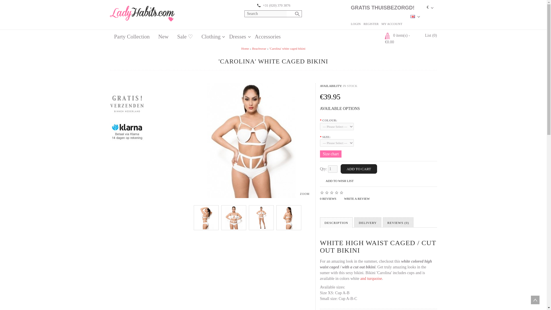 The image size is (551, 310). Describe the element at coordinates (355, 24) in the screenshot. I see `LOGIN` at that location.